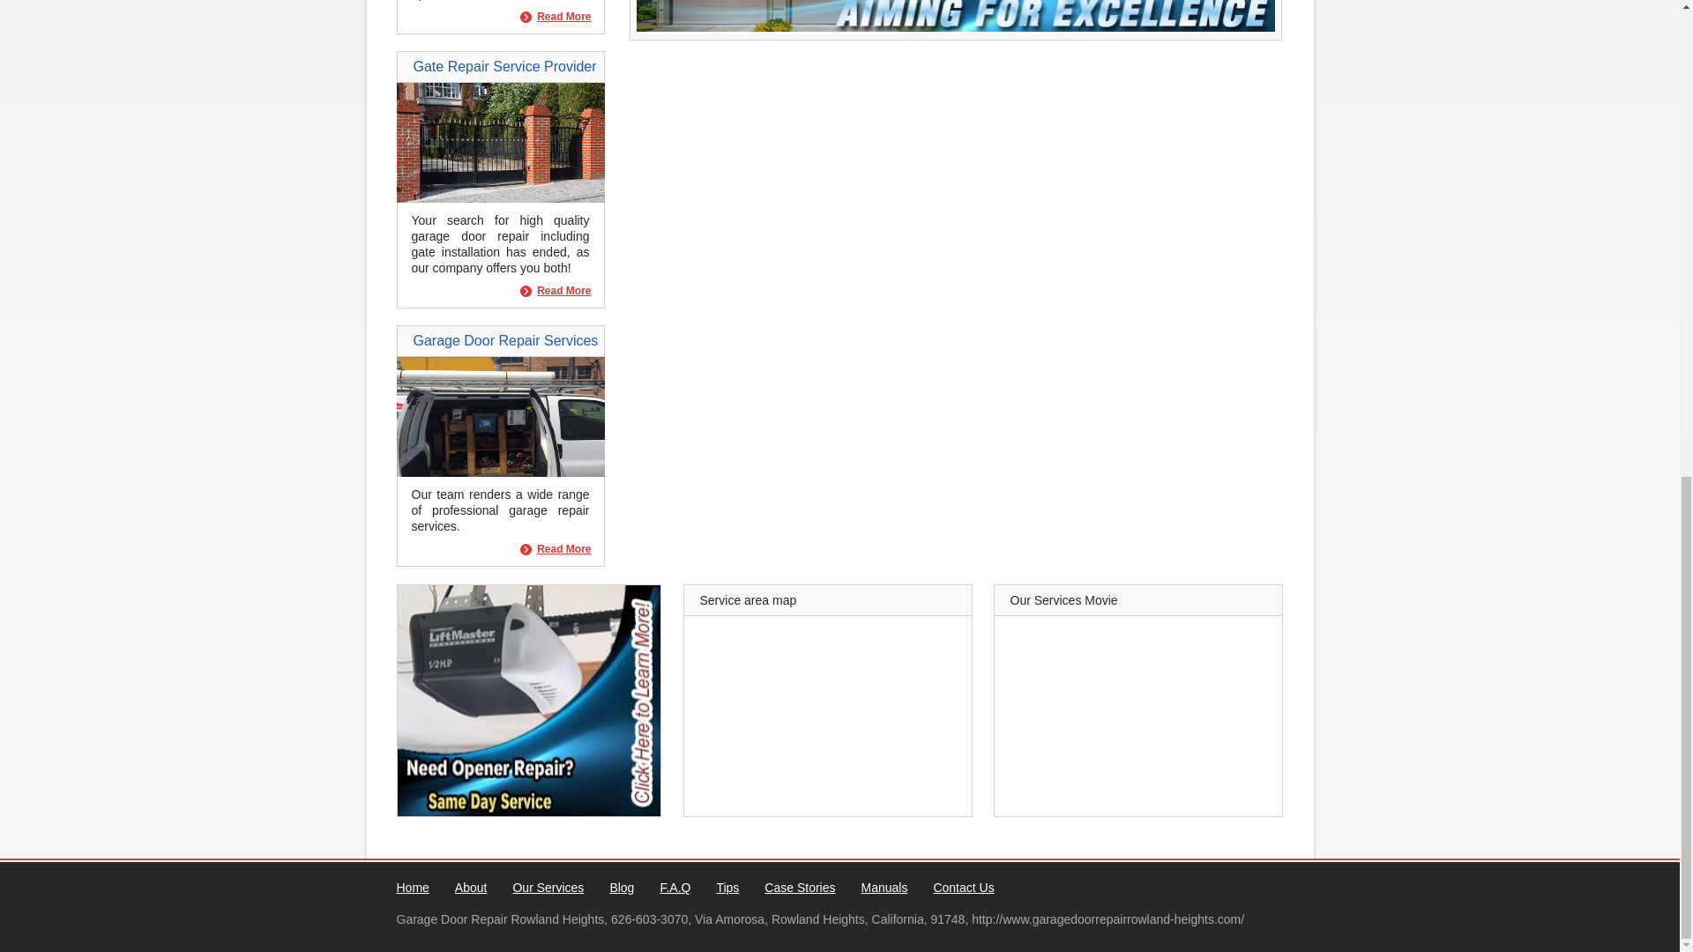 The width and height of the screenshot is (1693, 952). I want to click on Garage Door Repair Services, so click(504, 340).